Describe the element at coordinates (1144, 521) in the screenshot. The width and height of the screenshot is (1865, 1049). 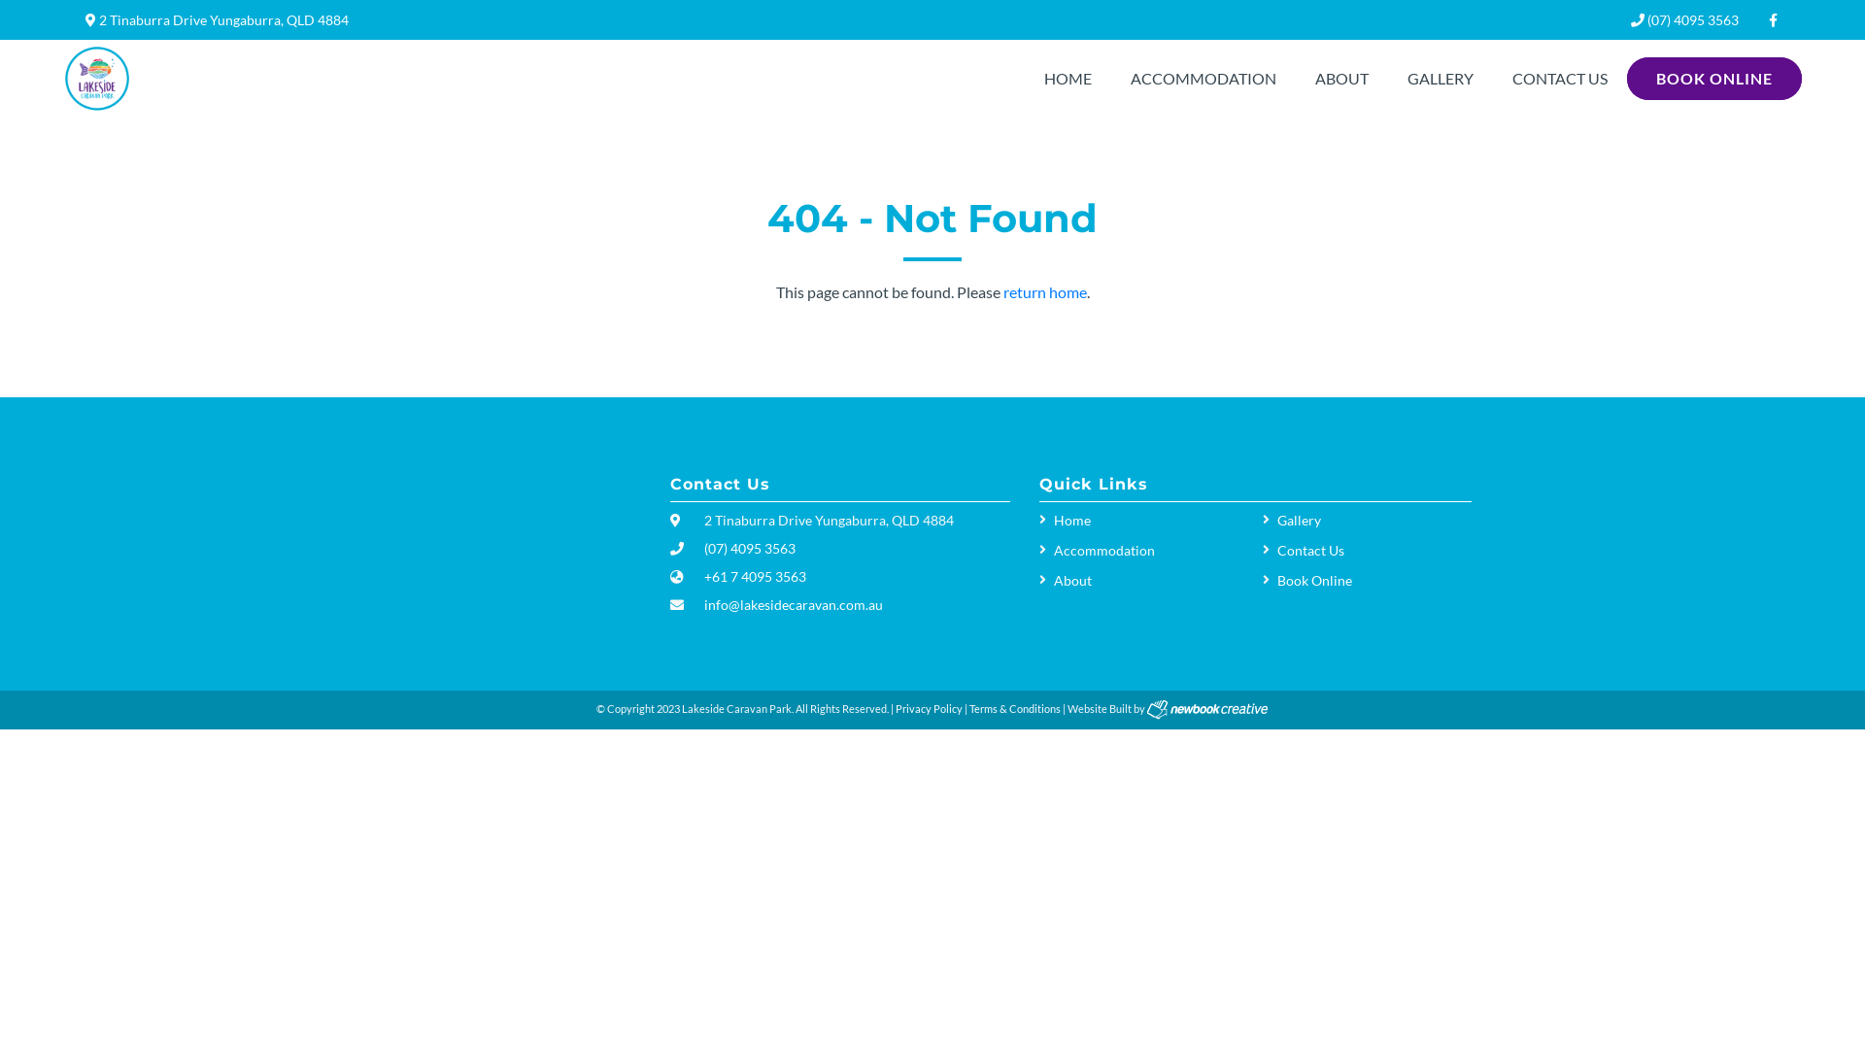
I see `Home` at that location.